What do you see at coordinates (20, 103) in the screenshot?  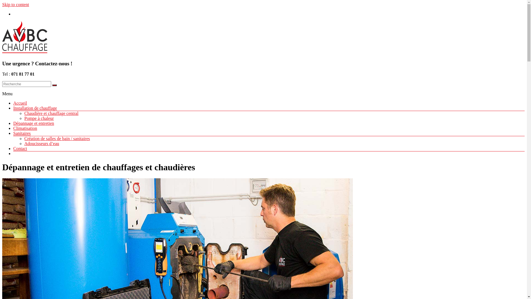 I see `Accueil` at bounding box center [20, 103].